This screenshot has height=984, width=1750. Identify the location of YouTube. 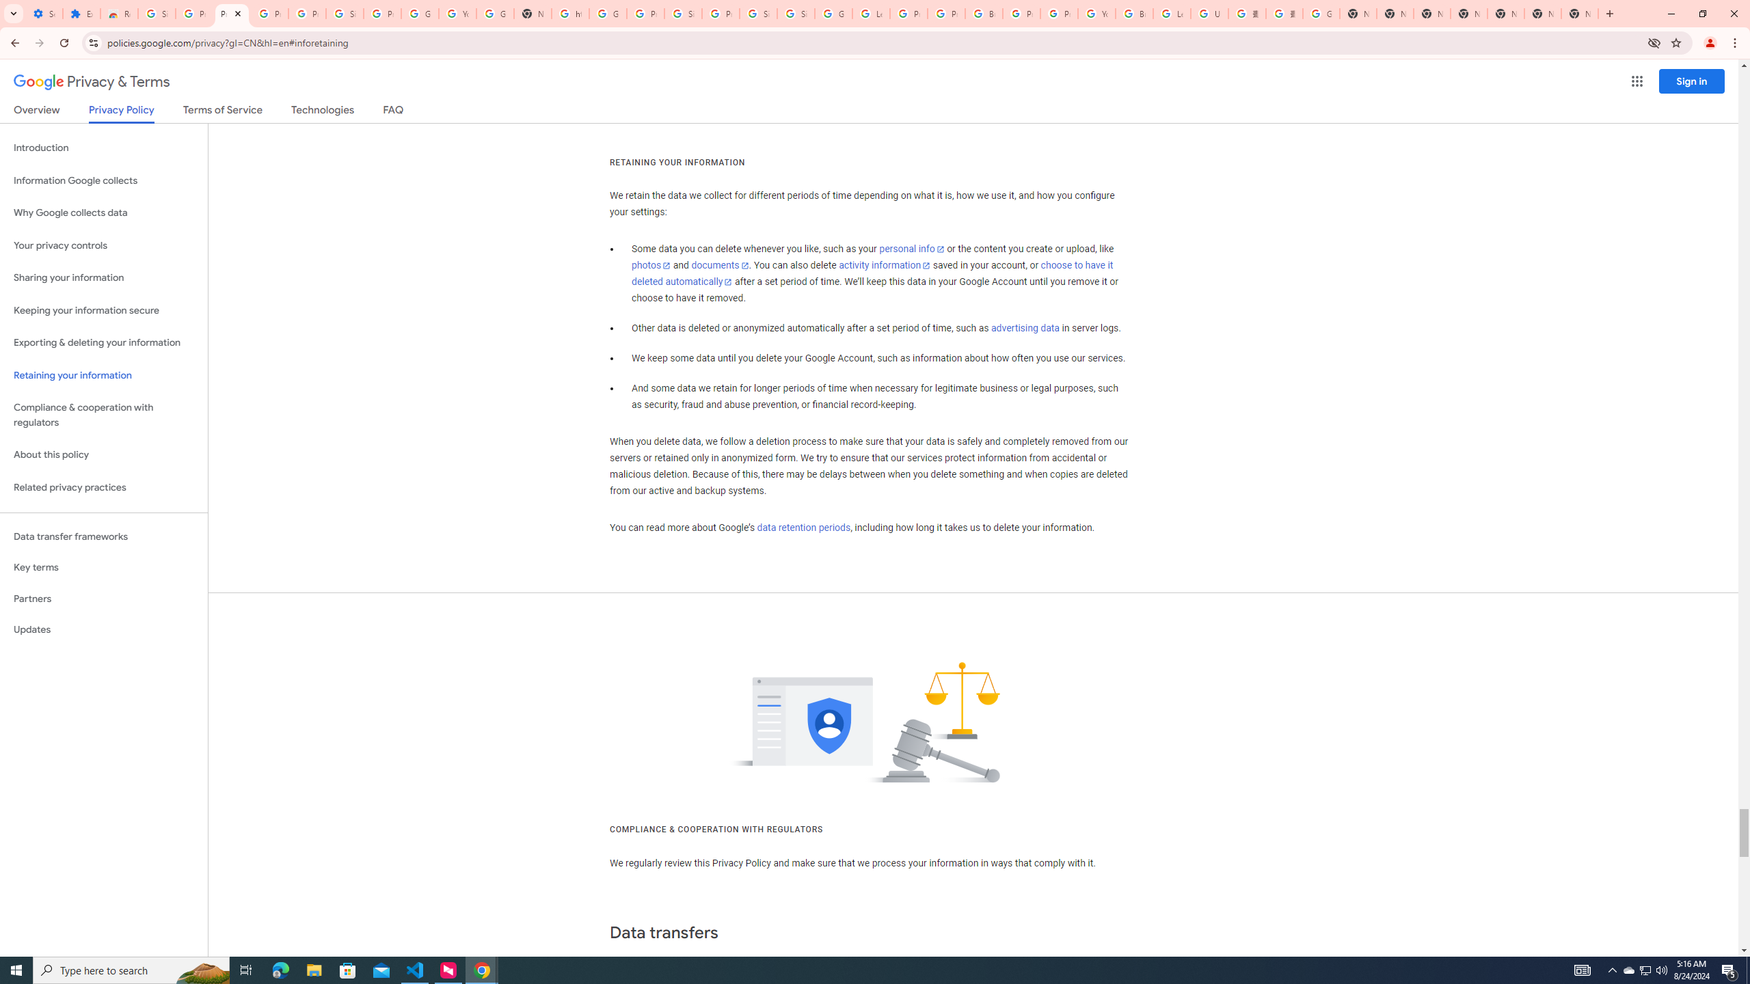
(457, 14).